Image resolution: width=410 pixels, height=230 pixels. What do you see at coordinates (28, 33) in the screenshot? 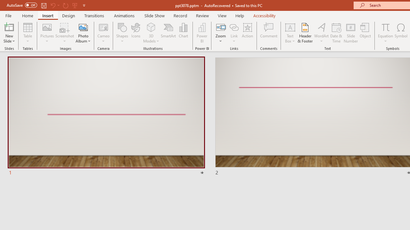
I see `Table` at bounding box center [28, 33].